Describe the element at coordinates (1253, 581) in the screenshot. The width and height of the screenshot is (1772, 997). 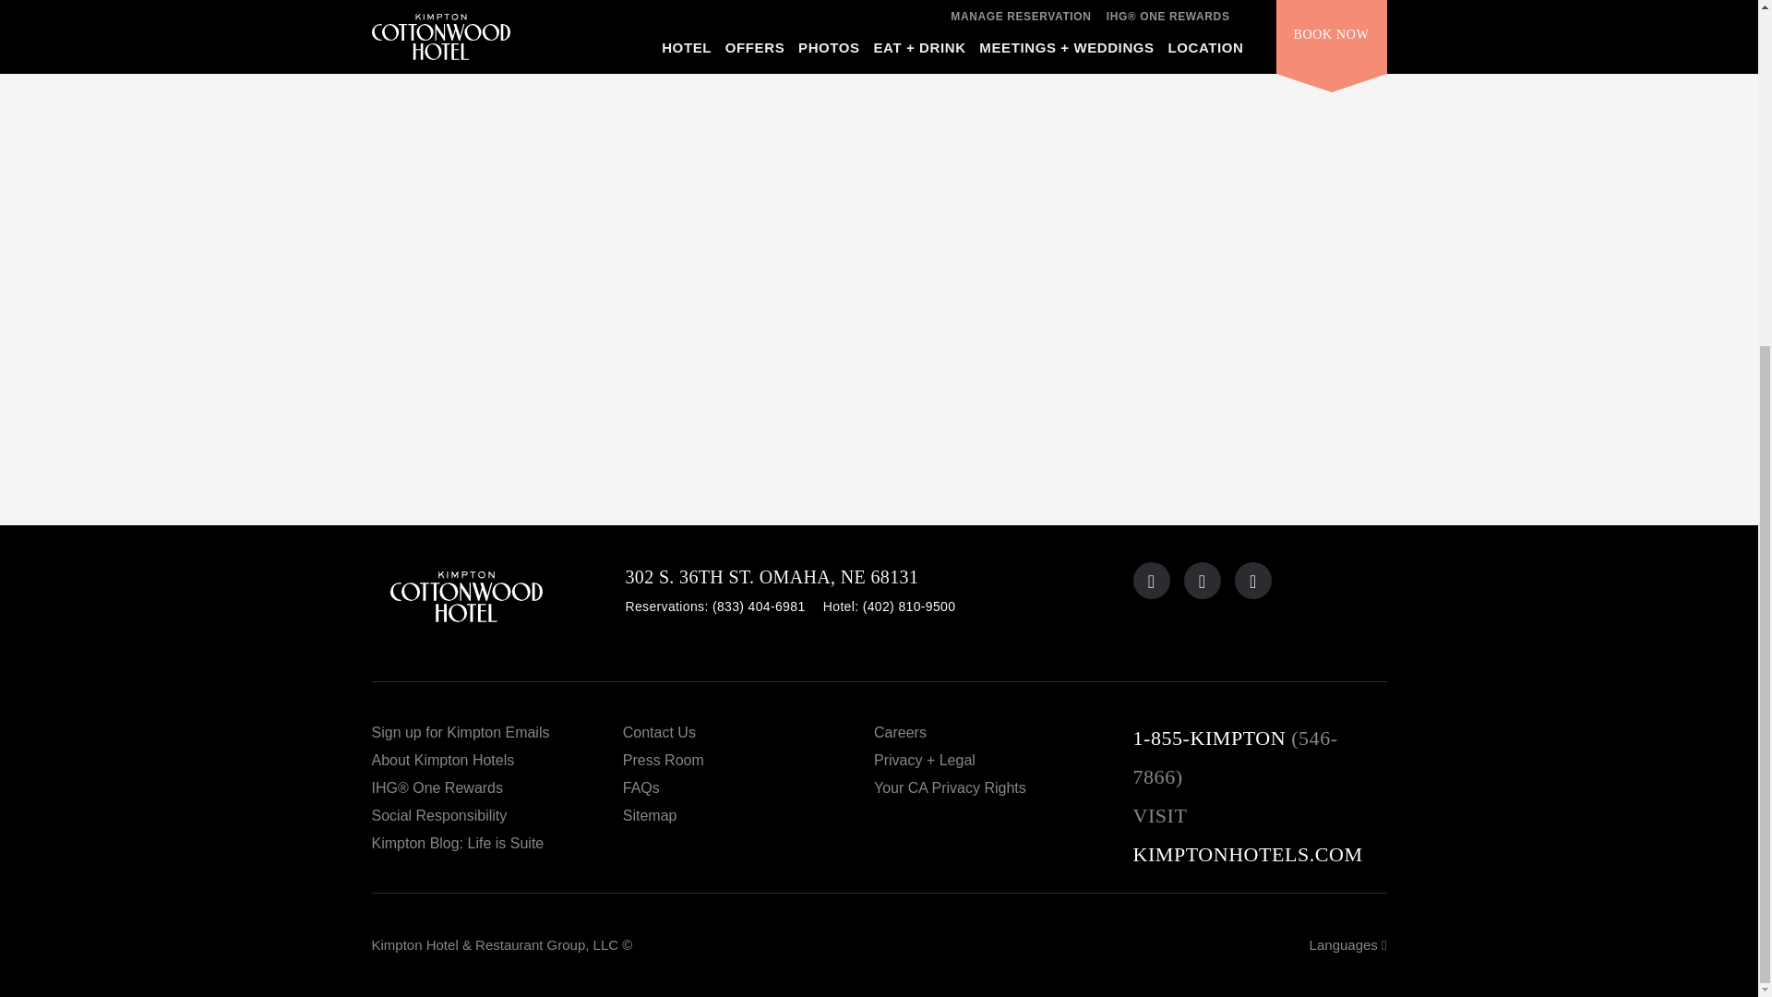
I see `Kimpton Cottonwood Hotel on Instagram` at that location.